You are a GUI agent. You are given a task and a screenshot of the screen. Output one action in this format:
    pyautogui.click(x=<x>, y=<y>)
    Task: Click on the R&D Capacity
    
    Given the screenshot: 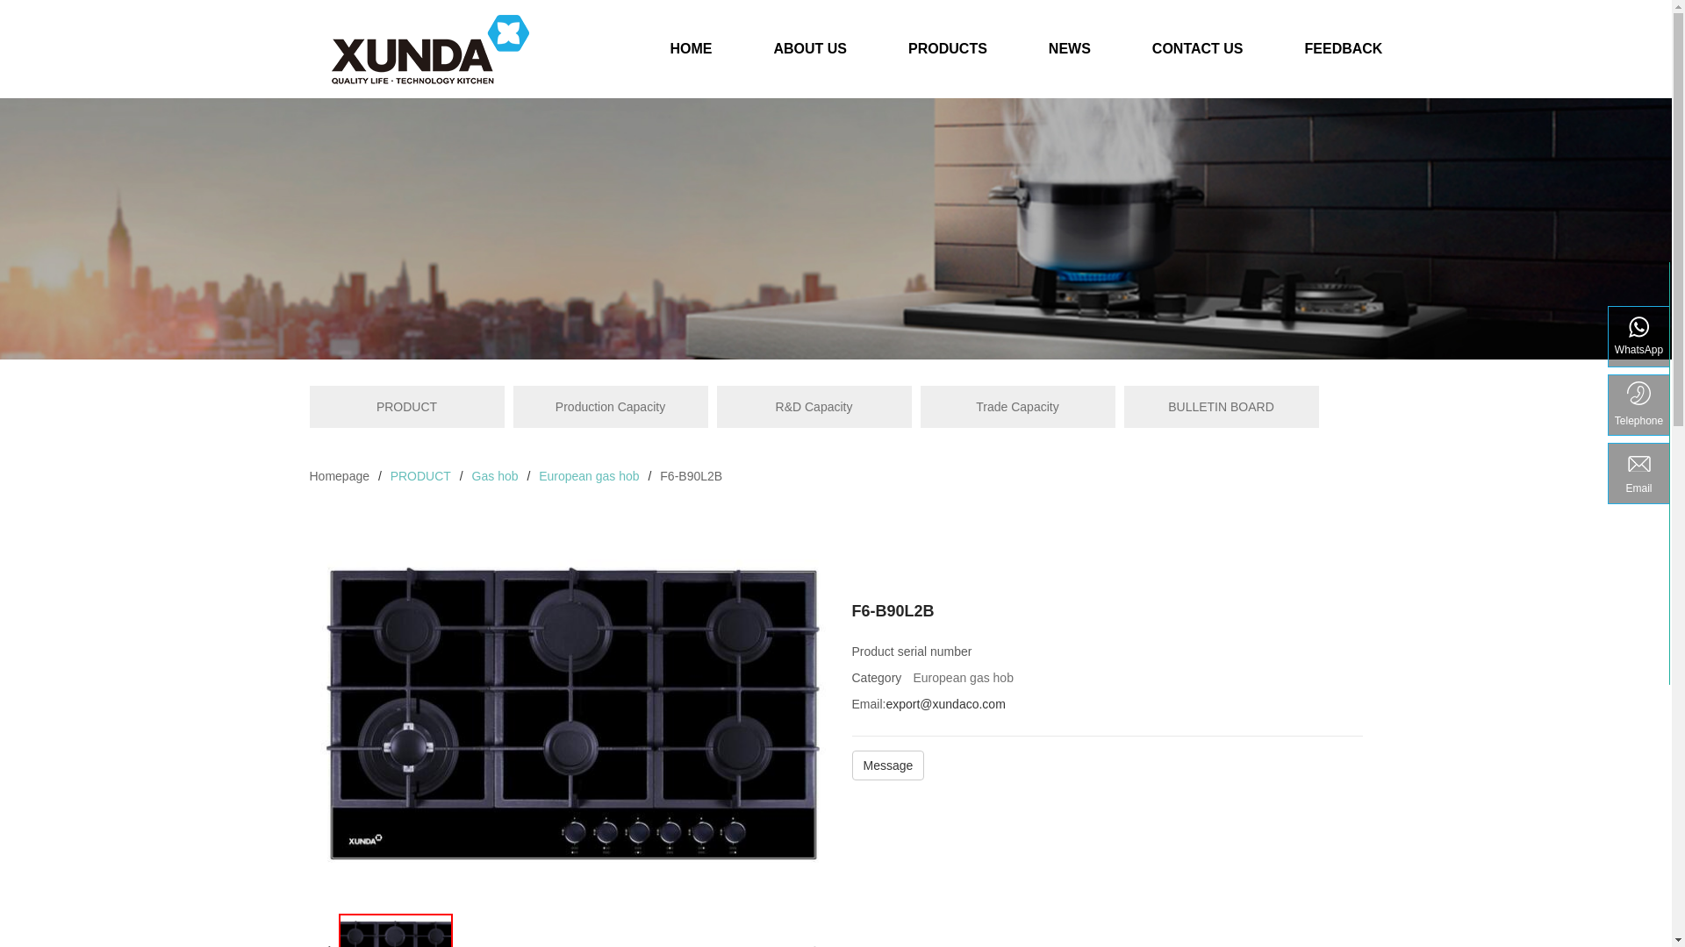 What is the action you would take?
    pyautogui.click(x=814, y=407)
    